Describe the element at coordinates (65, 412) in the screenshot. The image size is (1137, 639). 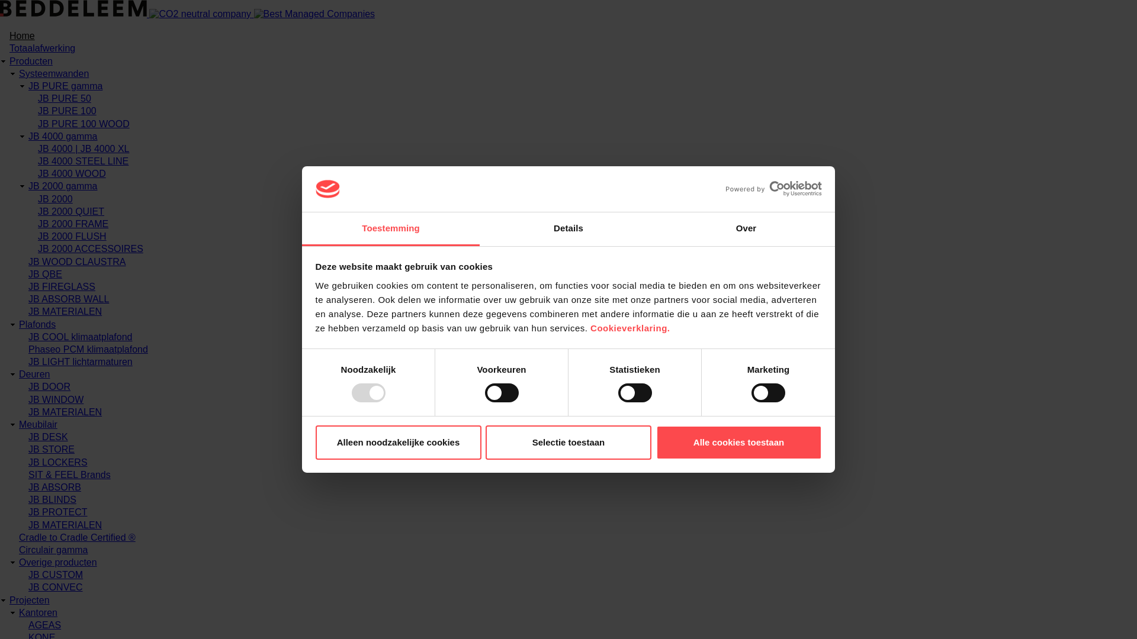
I see `JB MATERIALEN` at that location.